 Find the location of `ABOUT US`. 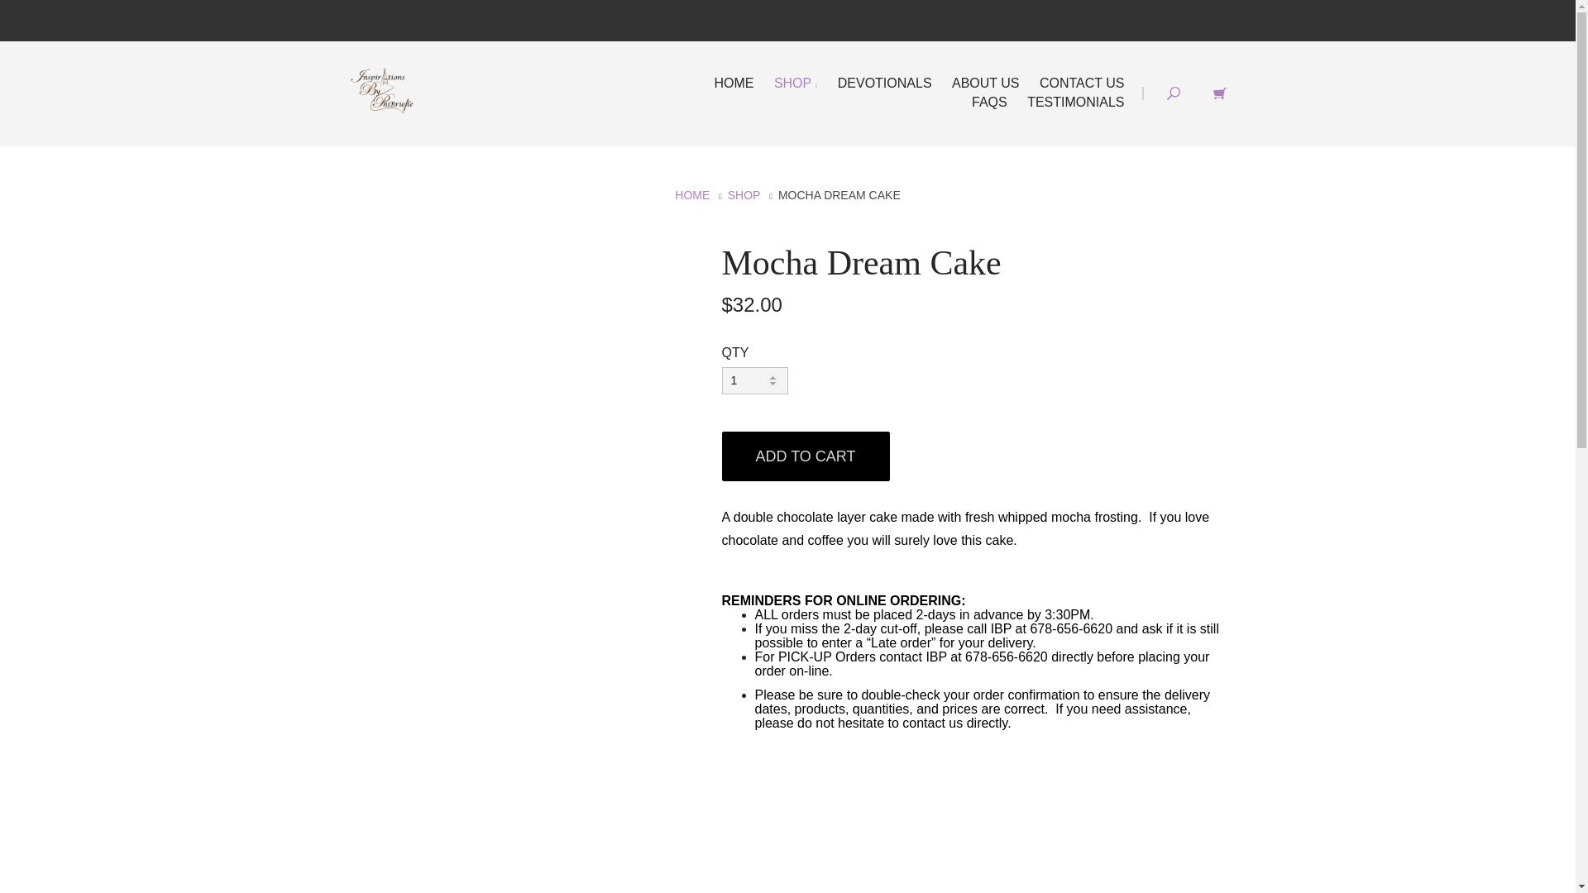

ABOUT US is located at coordinates (985, 83).